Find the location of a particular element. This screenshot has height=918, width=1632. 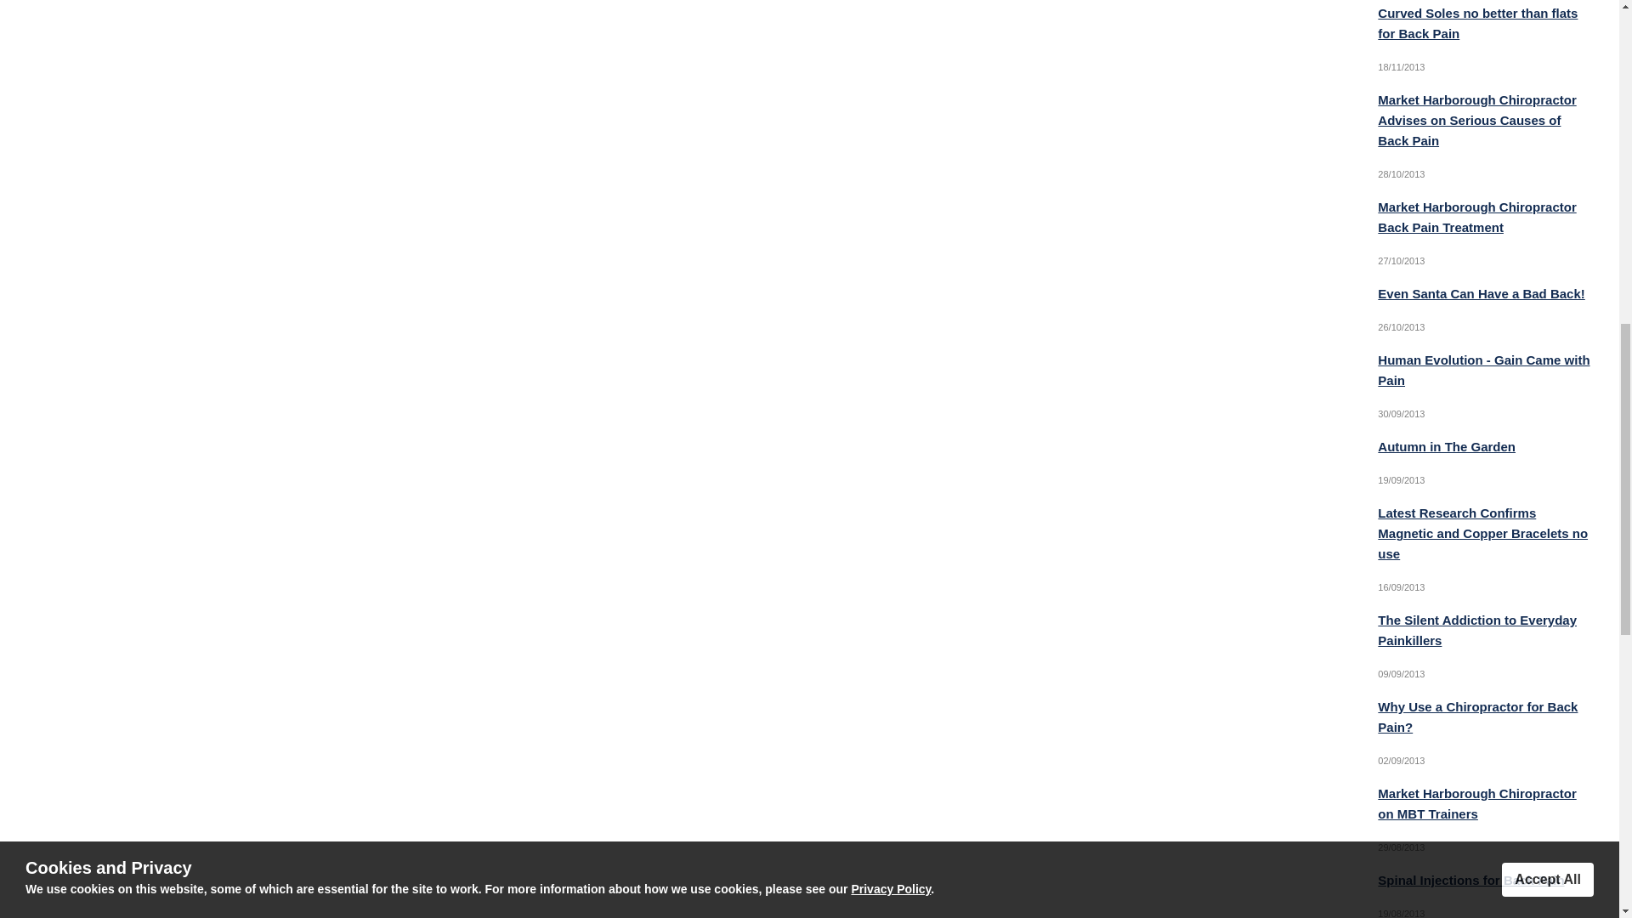

Even Santa Can Have a Bad Back! is located at coordinates (1481, 293).